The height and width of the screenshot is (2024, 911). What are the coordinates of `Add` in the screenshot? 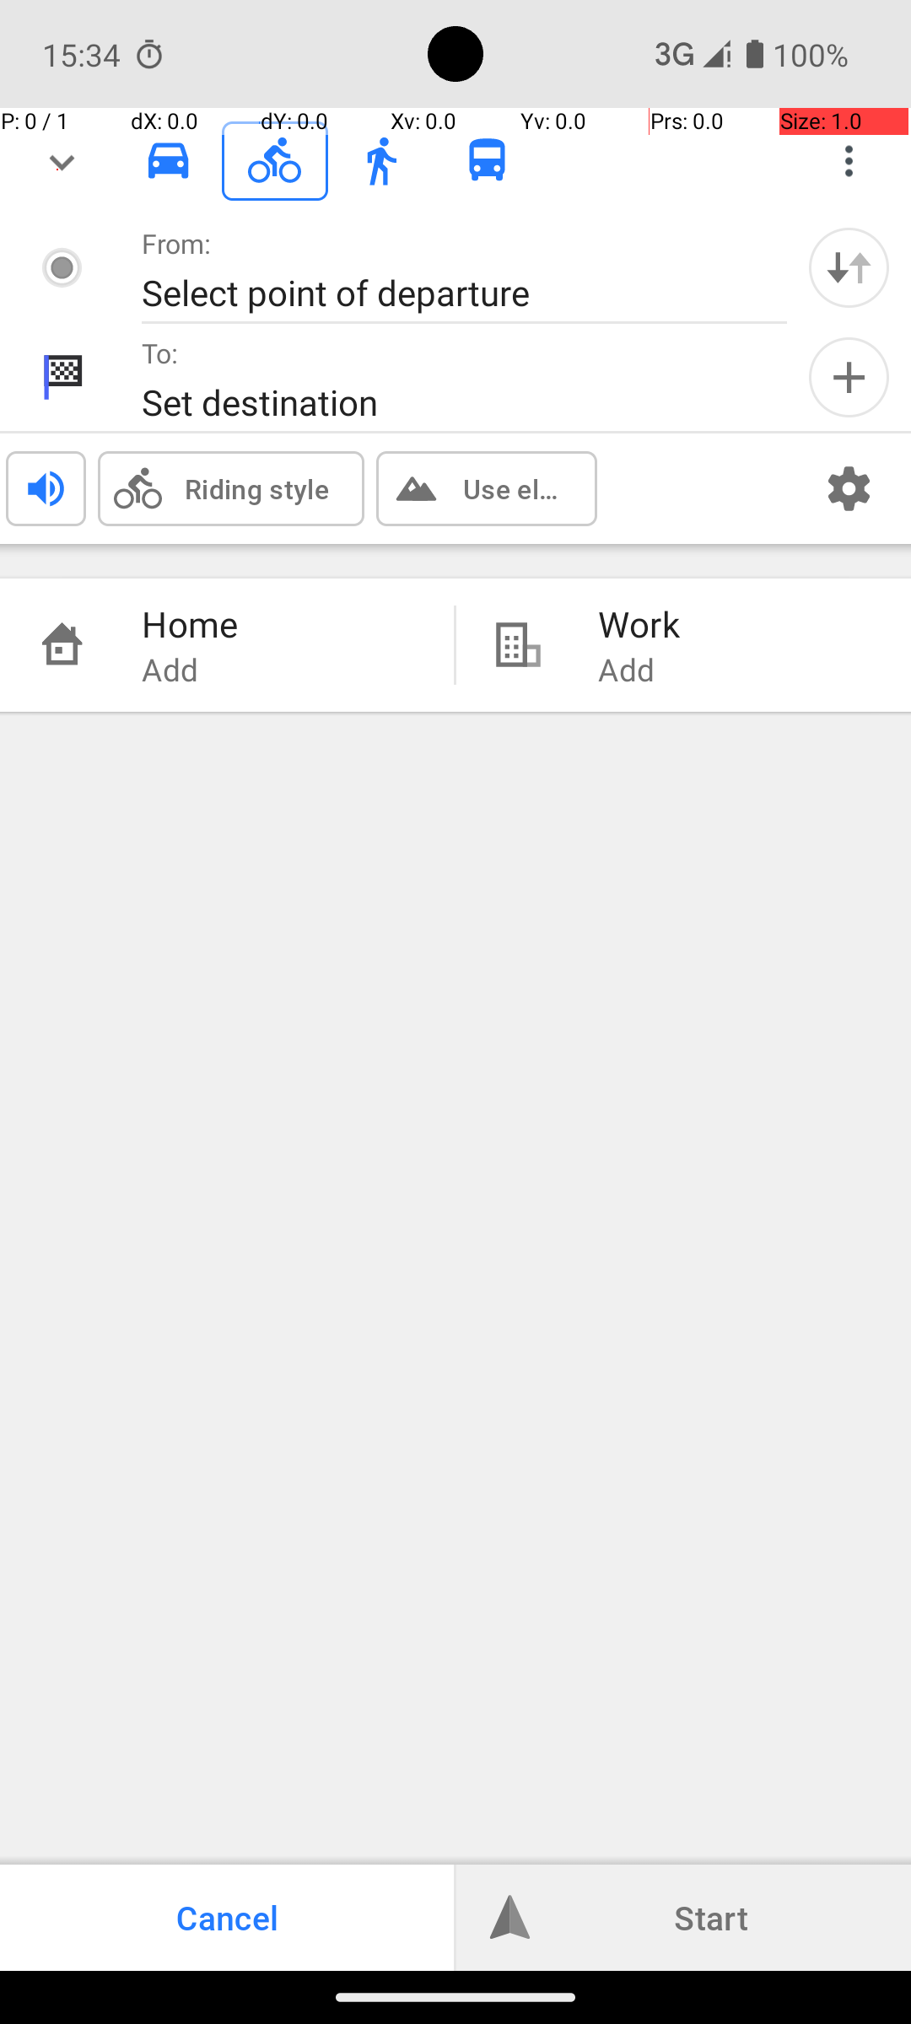 It's located at (849, 378).